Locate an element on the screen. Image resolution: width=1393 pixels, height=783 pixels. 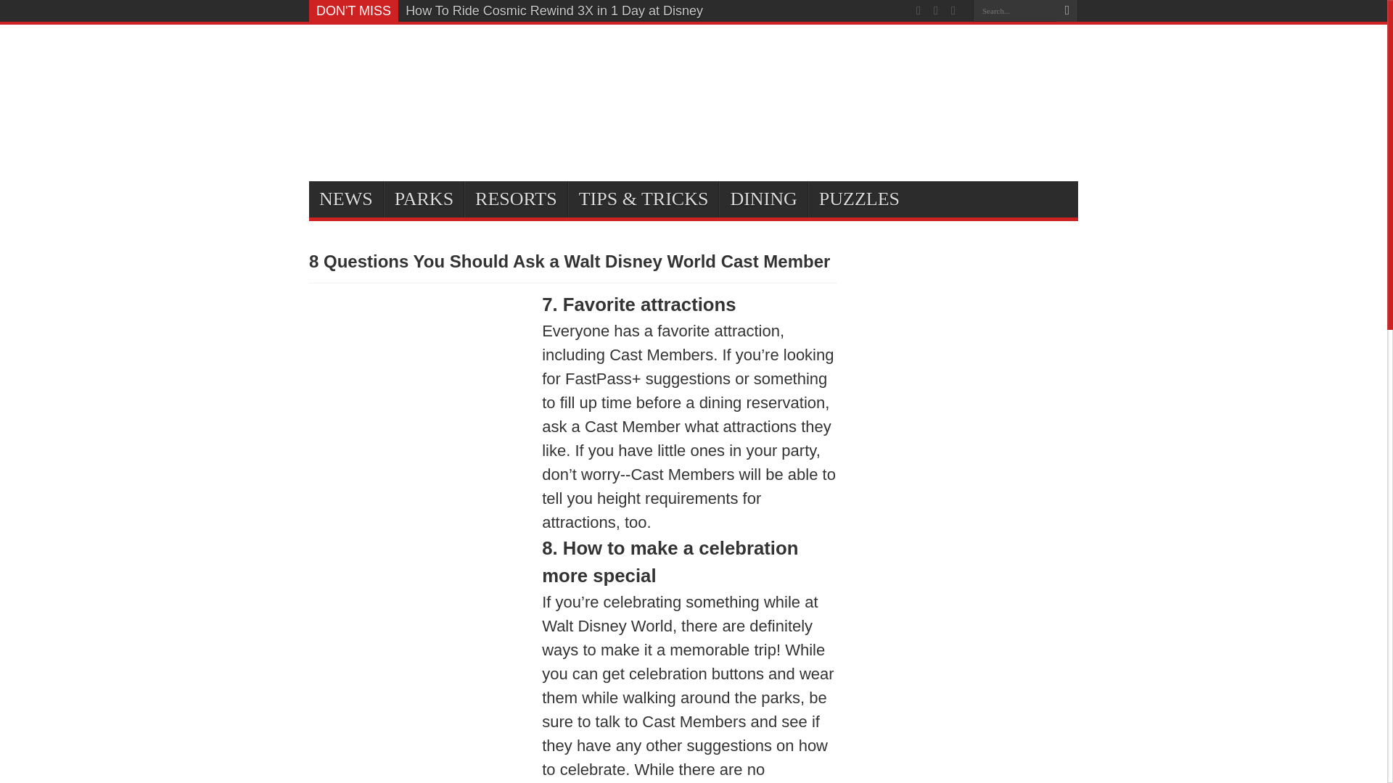
How To Ride Cosmic Rewind 3X in 1 Day at Disney is located at coordinates (554, 11).